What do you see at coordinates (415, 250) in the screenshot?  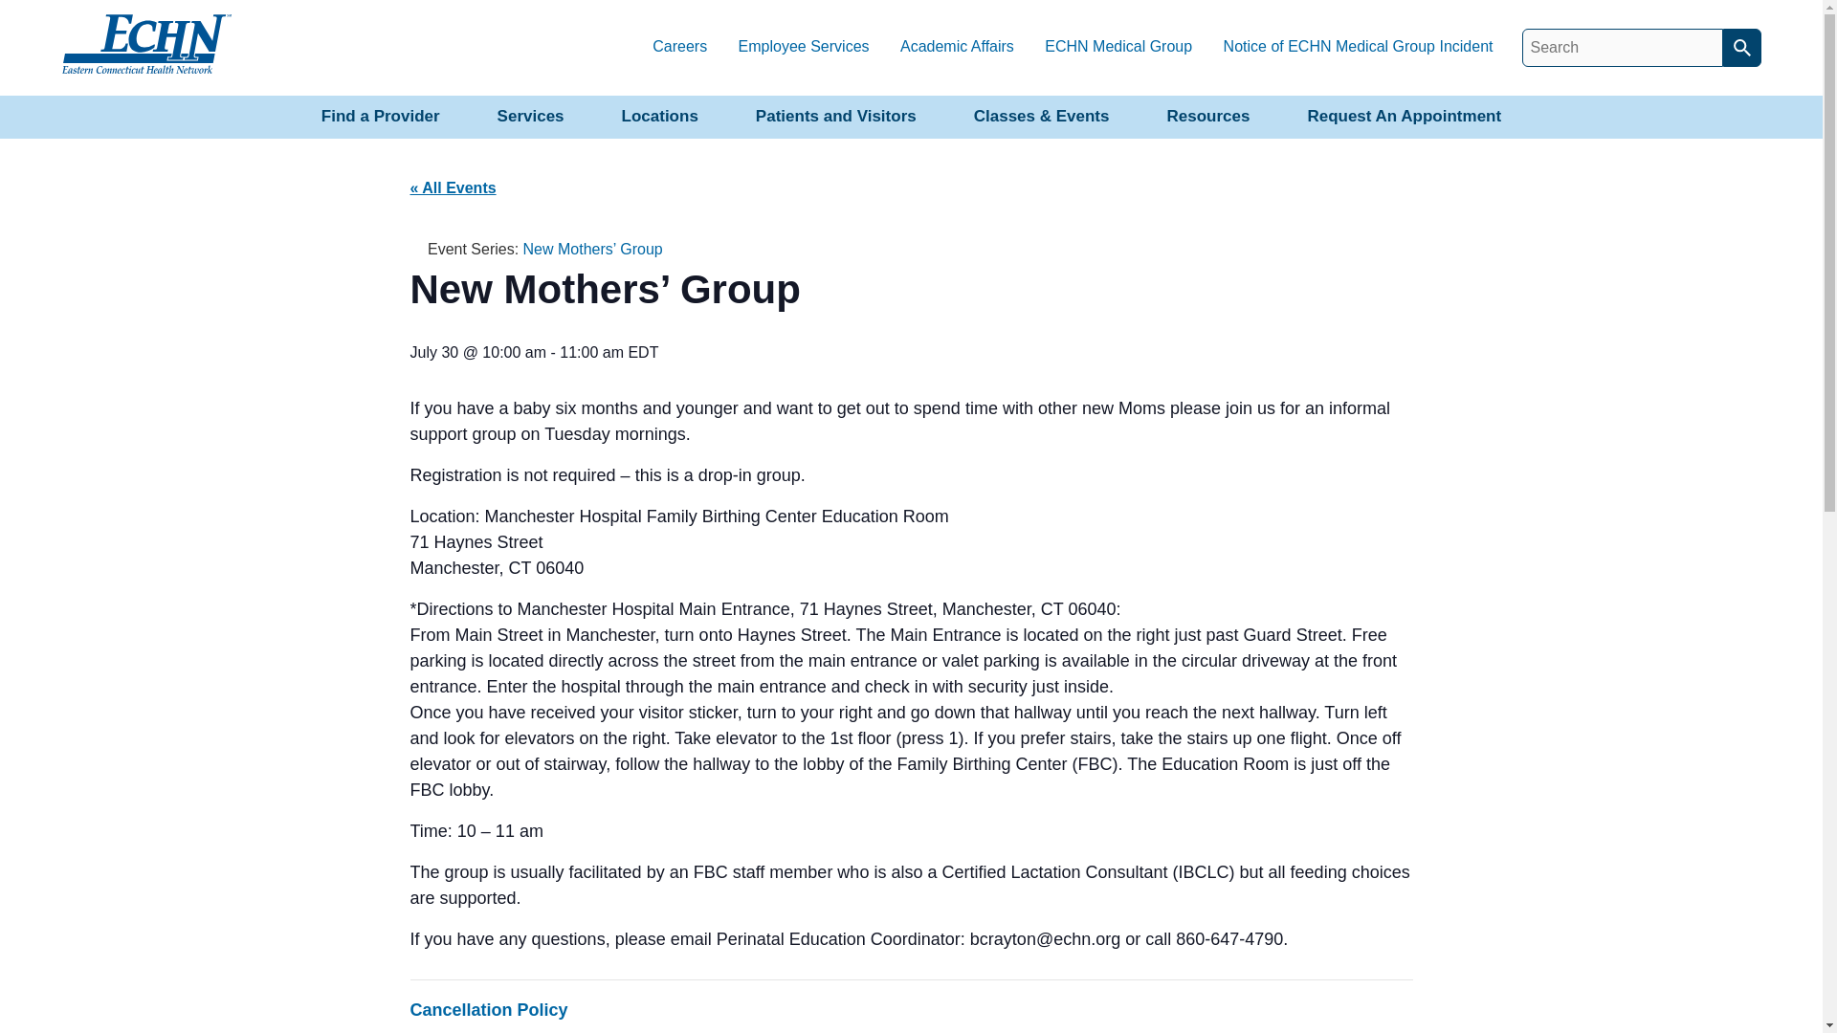 I see `Event Series` at bounding box center [415, 250].